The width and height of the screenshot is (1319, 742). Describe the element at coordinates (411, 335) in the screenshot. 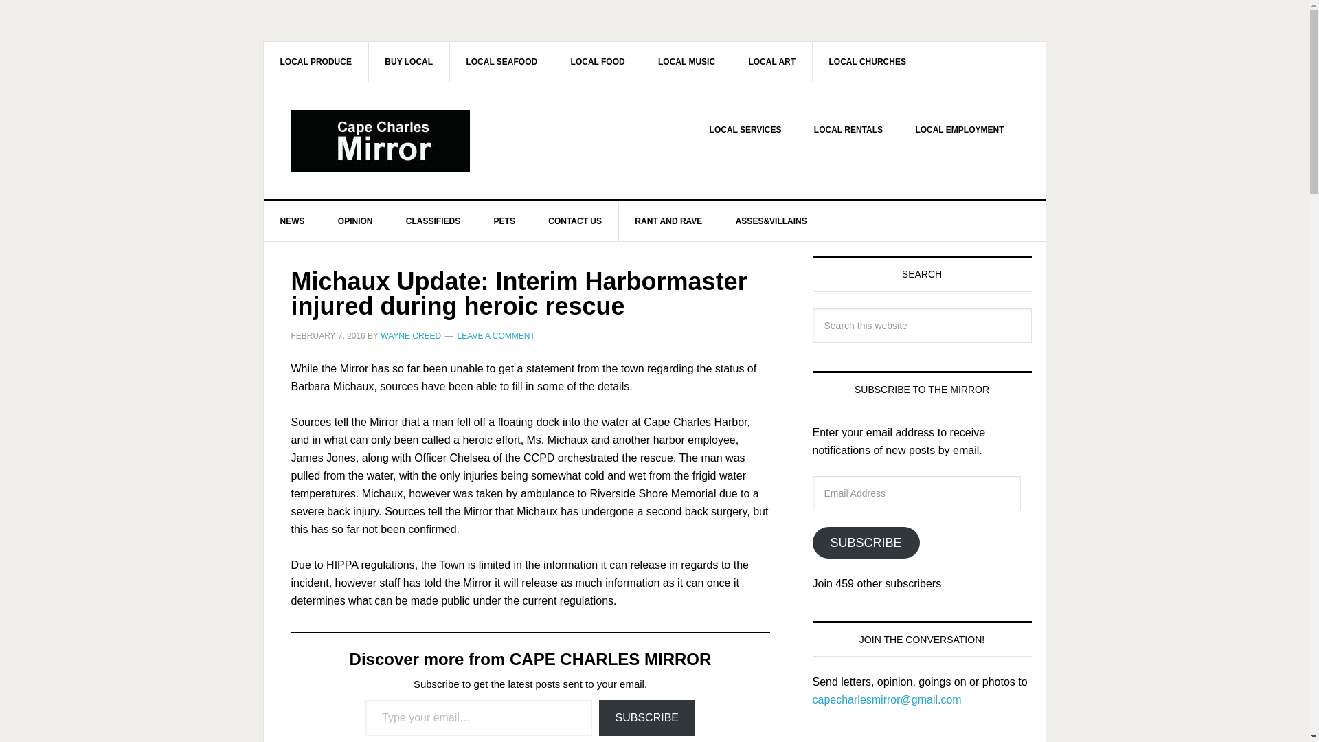

I see `WAYNE CREED` at that location.